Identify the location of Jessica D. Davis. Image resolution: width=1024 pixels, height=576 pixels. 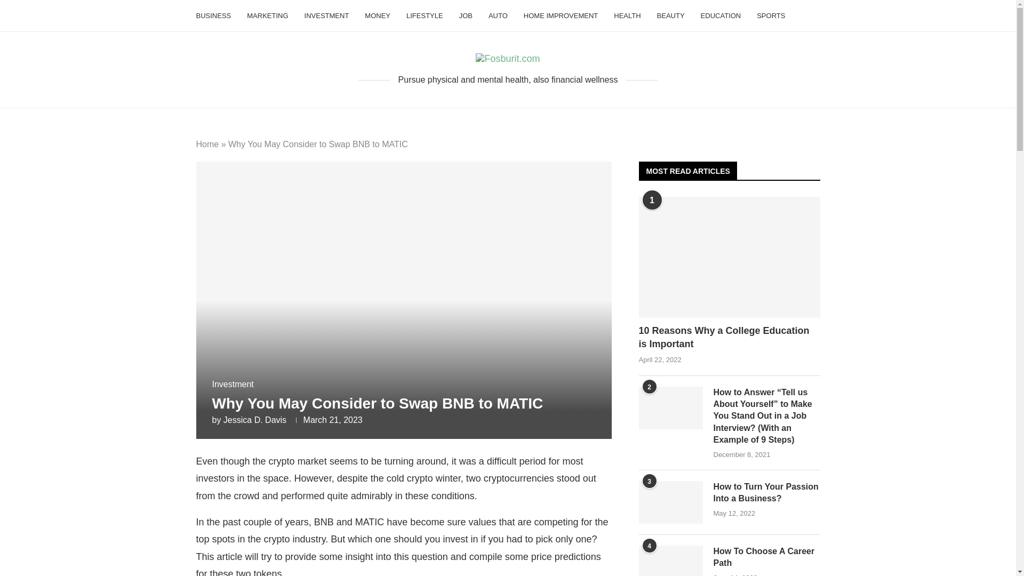
(255, 419).